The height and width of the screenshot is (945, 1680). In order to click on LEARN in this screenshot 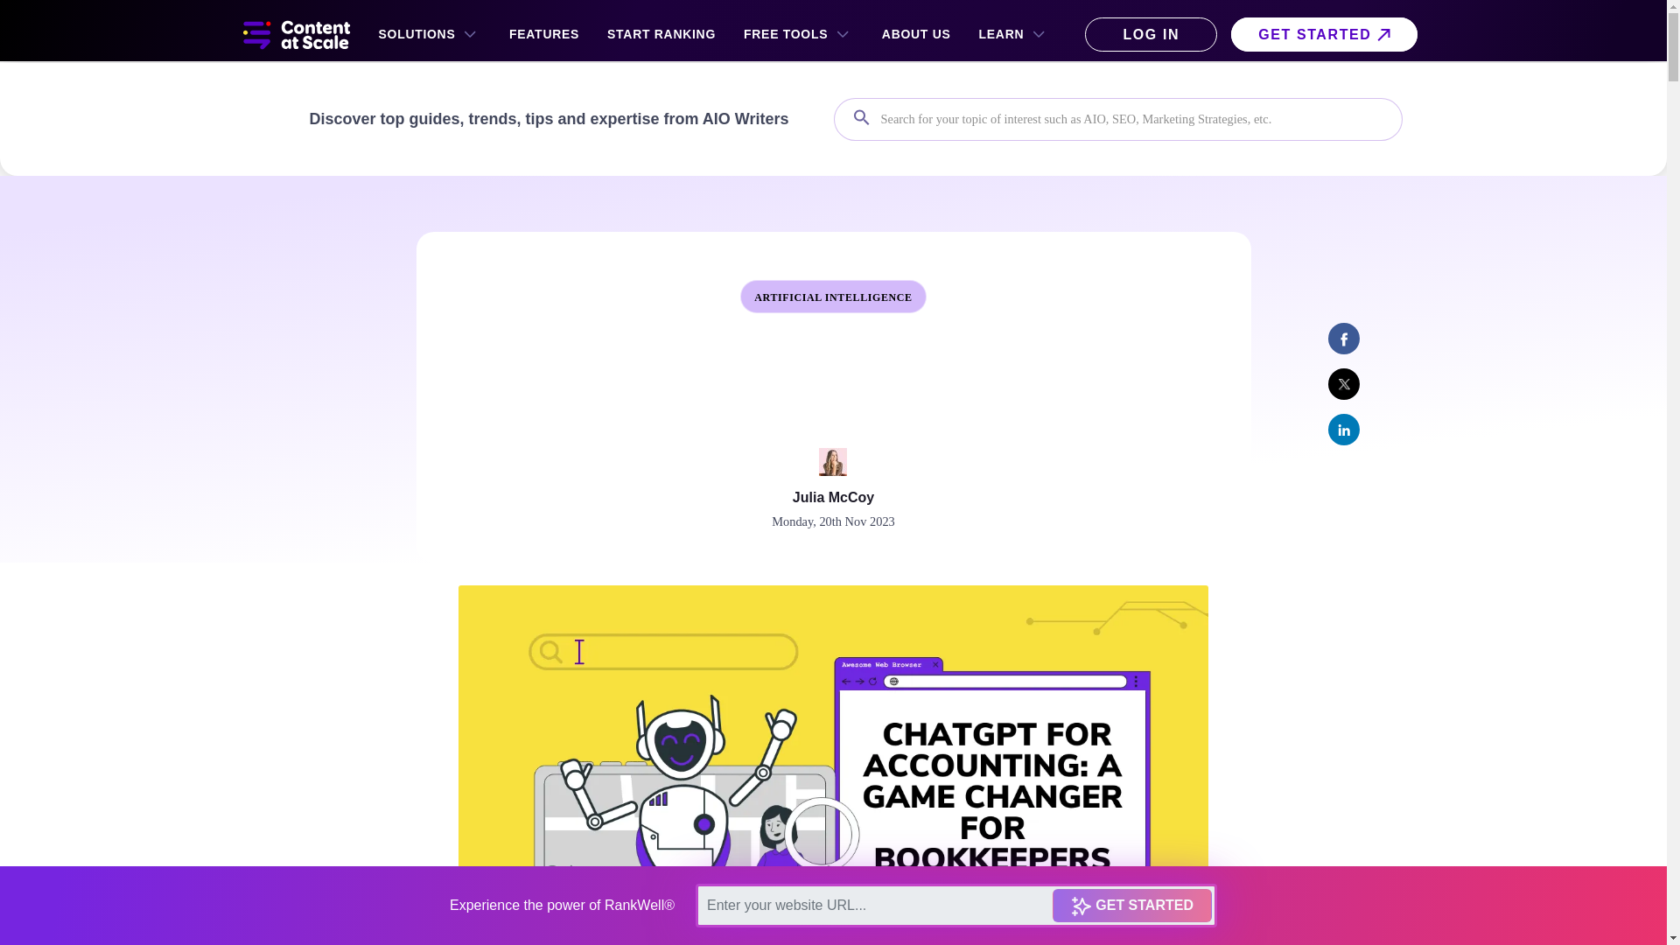, I will do `click(1014, 35)`.